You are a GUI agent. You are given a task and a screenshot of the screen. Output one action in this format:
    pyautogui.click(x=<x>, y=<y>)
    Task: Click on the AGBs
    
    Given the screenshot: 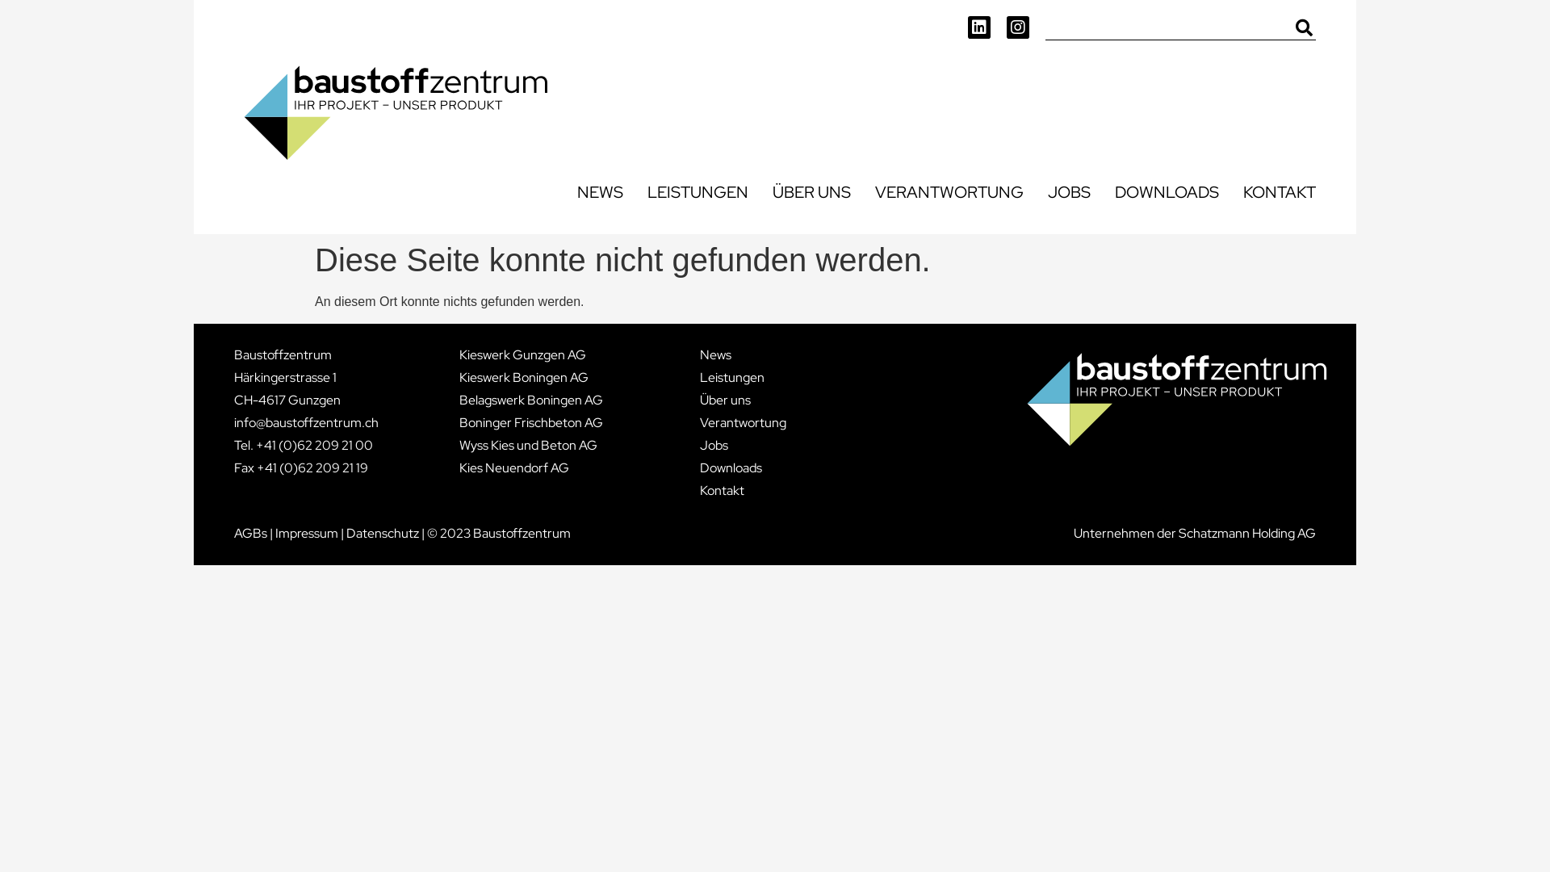 What is the action you would take?
    pyautogui.click(x=250, y=533)
    